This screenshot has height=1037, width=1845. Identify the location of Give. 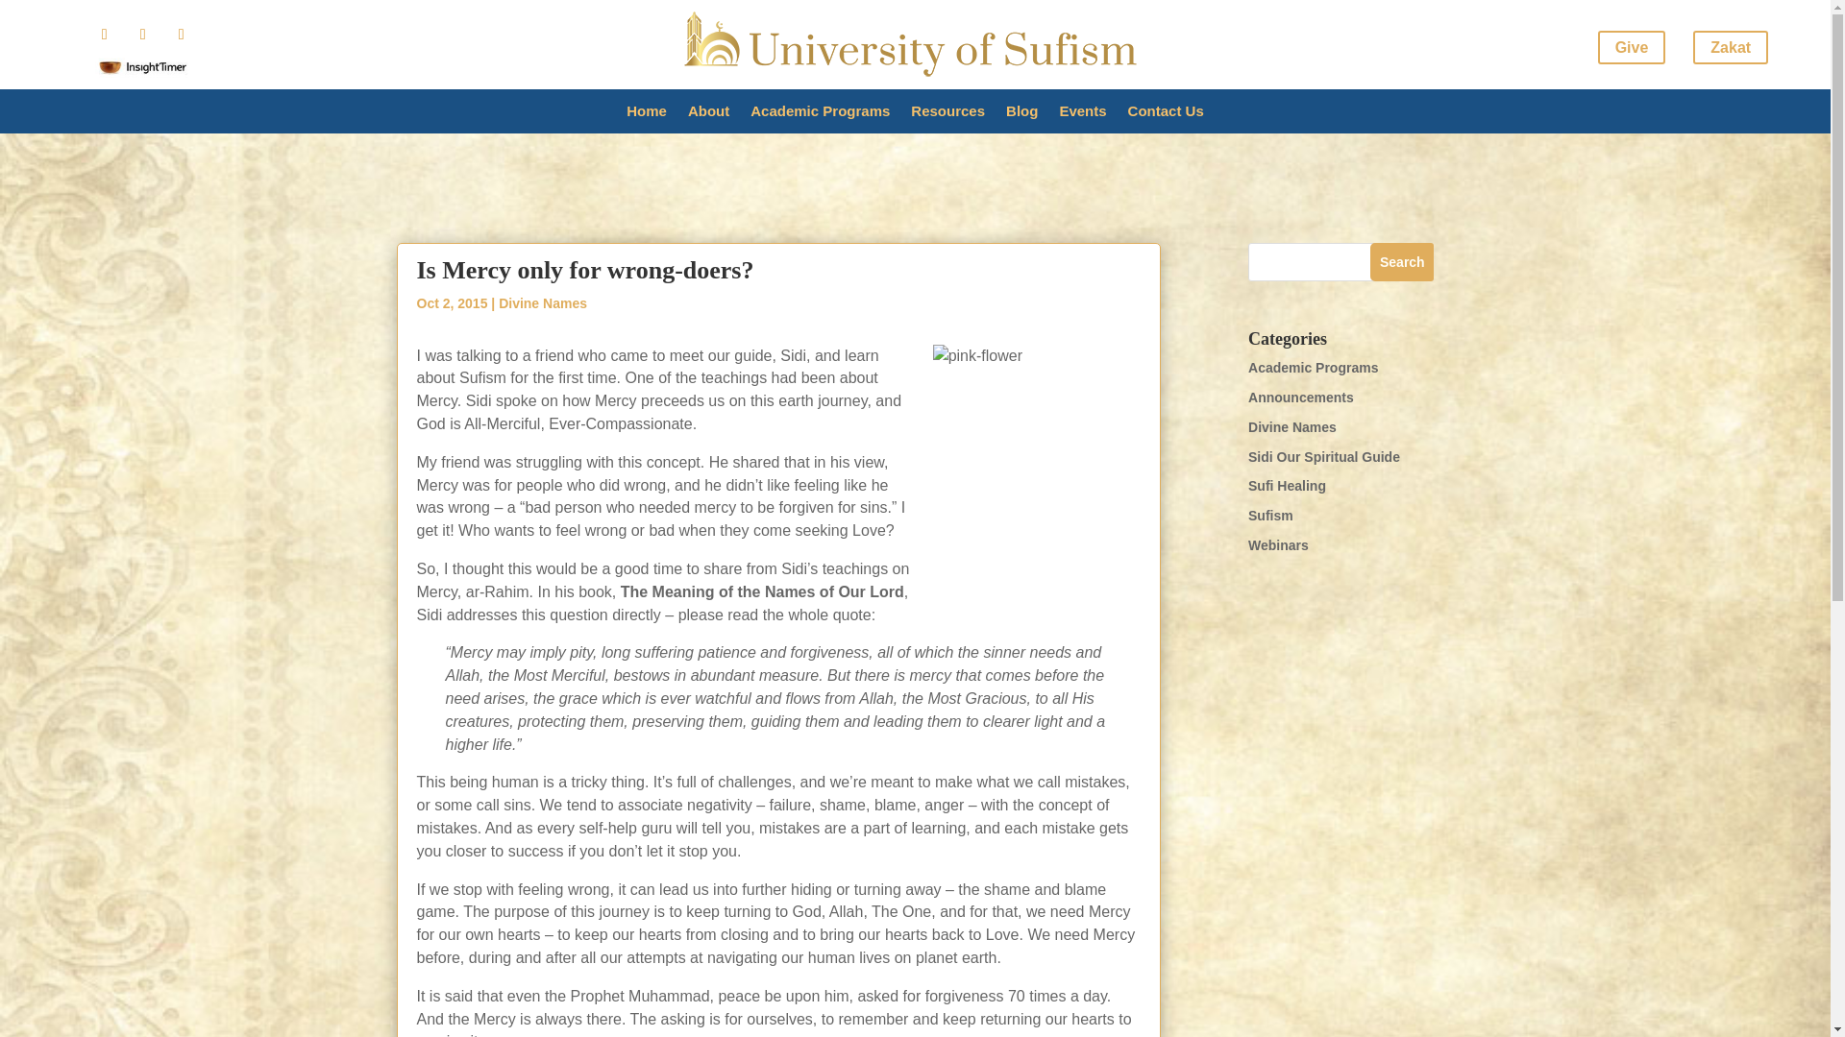
(1632, 47).